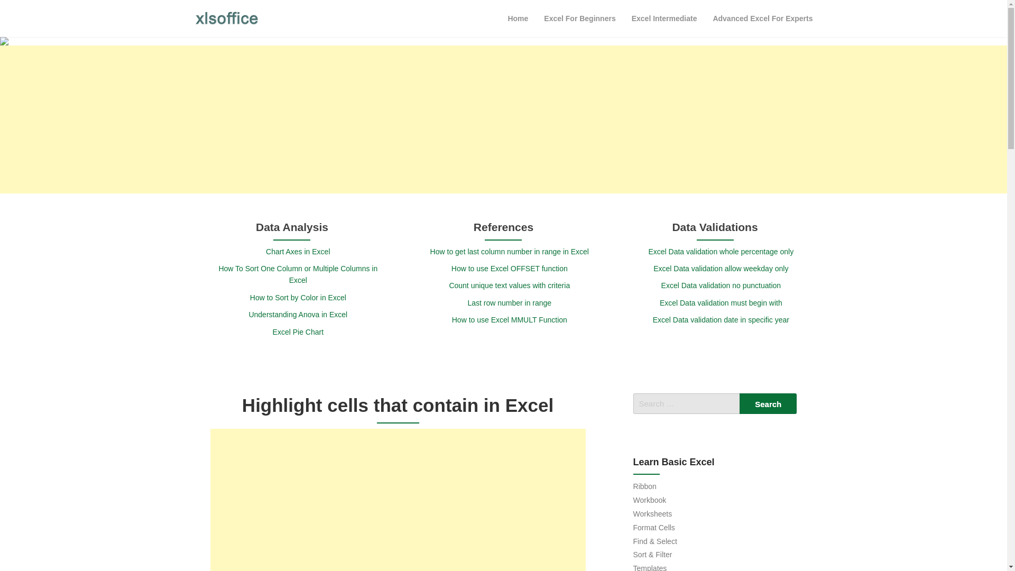 The width and height of the screenshot is (1015, 571). Describe the element at coordinates (298, 314) in the screenshot. I see `Understanding Anova in Excel` at that location.